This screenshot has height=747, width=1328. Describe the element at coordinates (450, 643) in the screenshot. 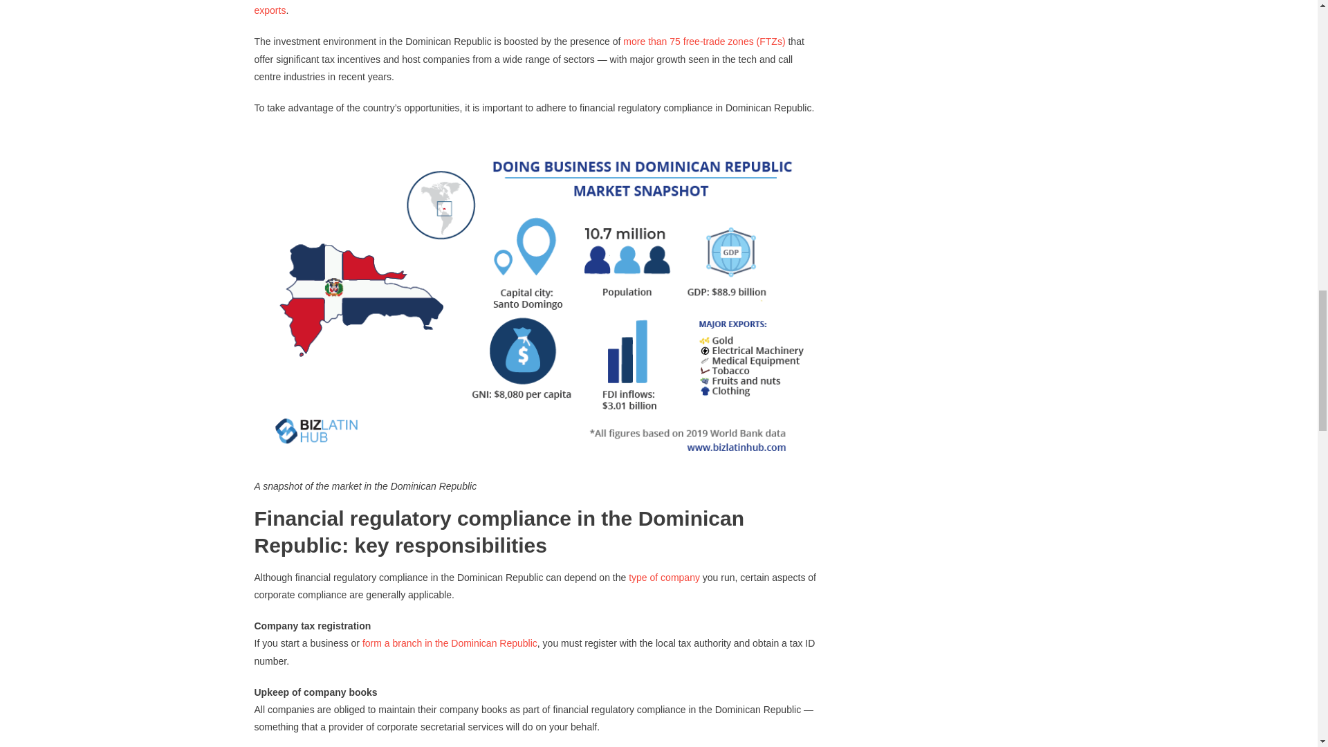

I see `form a branch in the Dominican Republic` at that location.